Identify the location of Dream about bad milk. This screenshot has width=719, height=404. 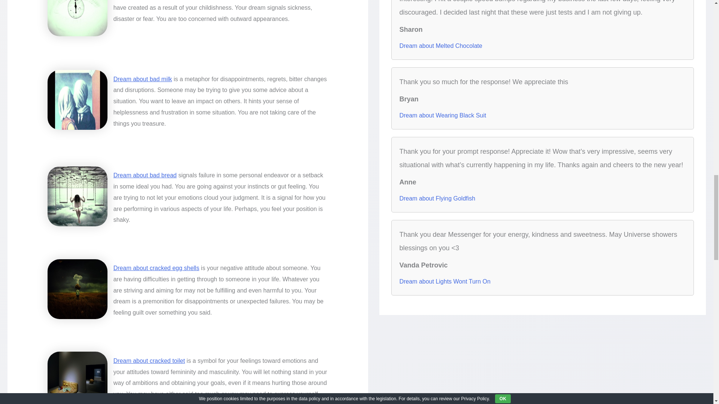
(143, 79).